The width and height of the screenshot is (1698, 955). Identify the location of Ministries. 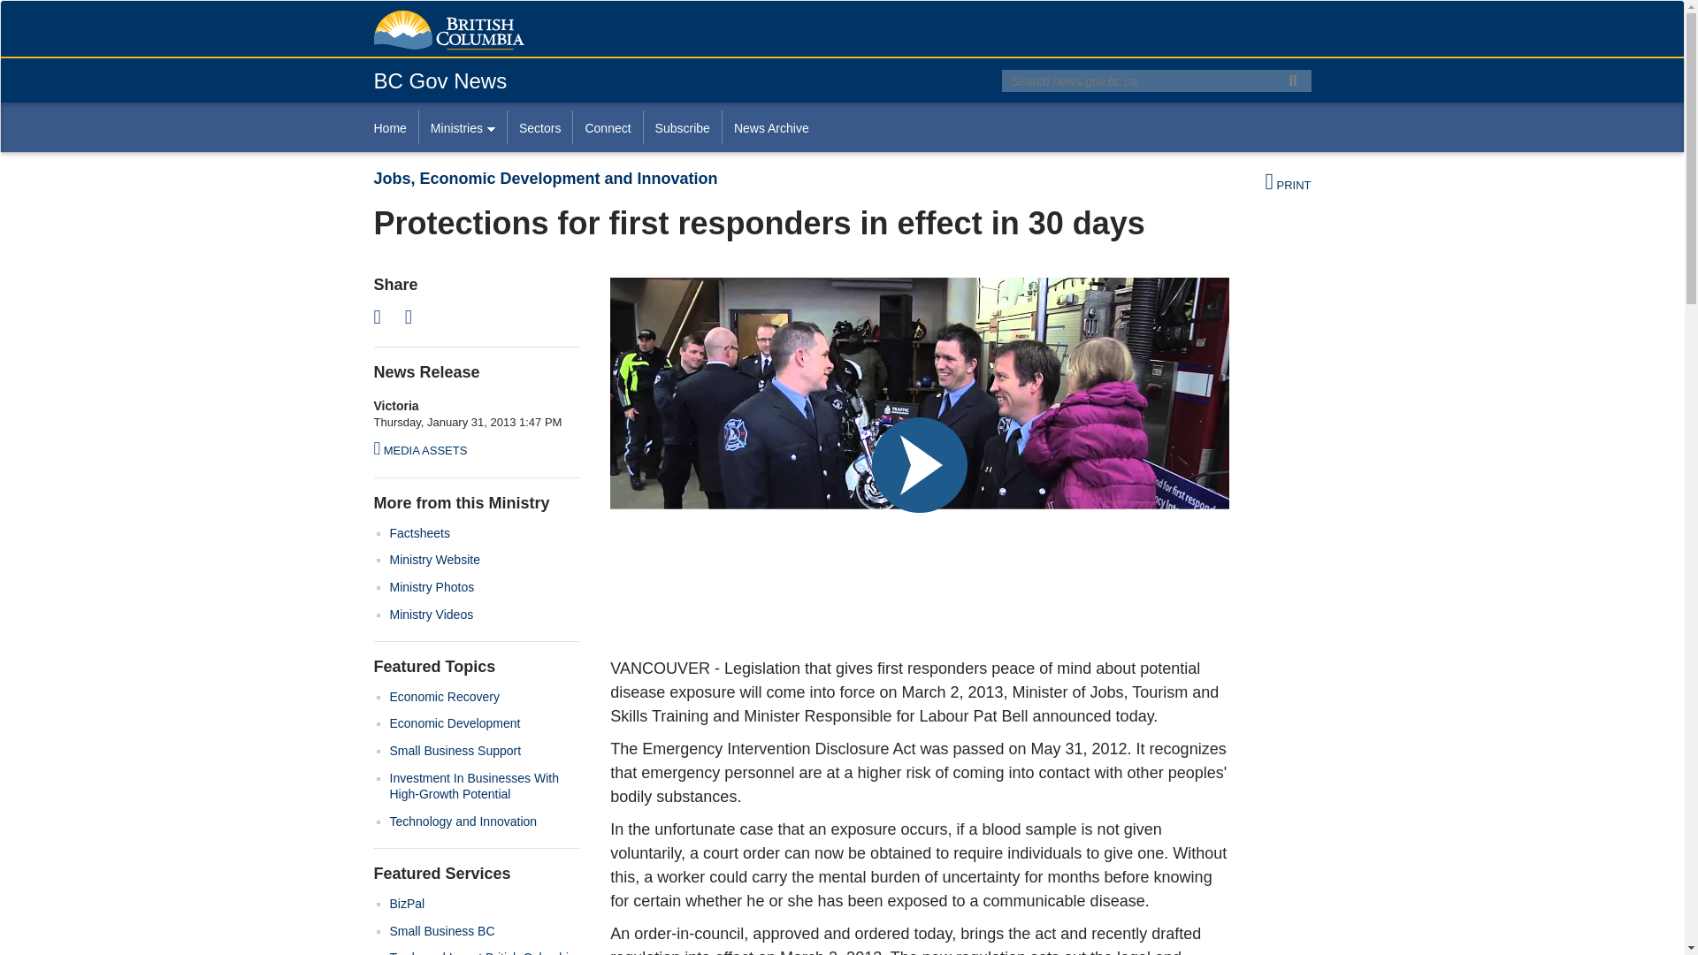
(462, 127).